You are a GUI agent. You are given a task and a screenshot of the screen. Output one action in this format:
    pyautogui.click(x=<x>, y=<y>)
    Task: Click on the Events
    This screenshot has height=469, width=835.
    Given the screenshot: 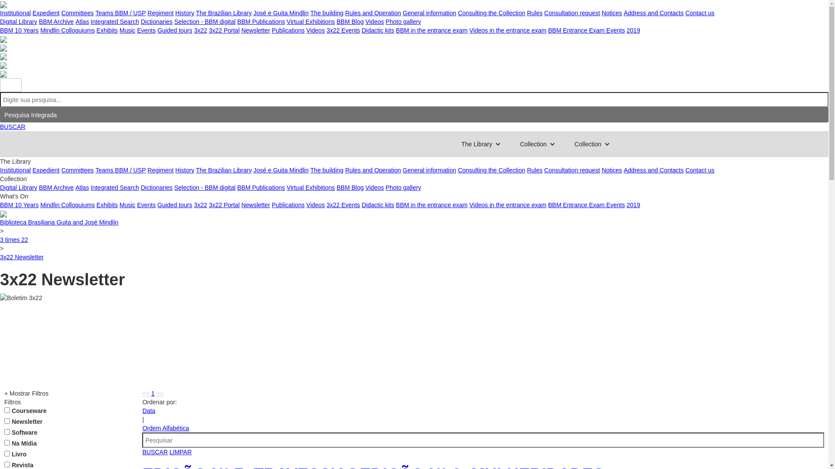 What is the action you would take?
    pyautogui.click(x=146, y=205)
    